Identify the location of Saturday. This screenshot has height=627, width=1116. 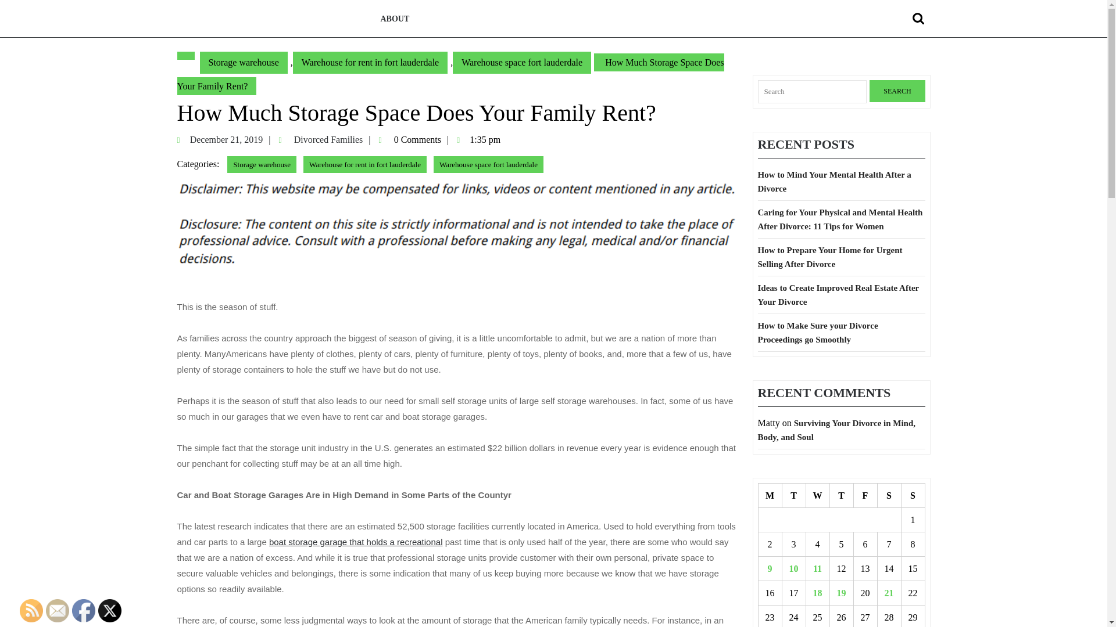
(889, 495).